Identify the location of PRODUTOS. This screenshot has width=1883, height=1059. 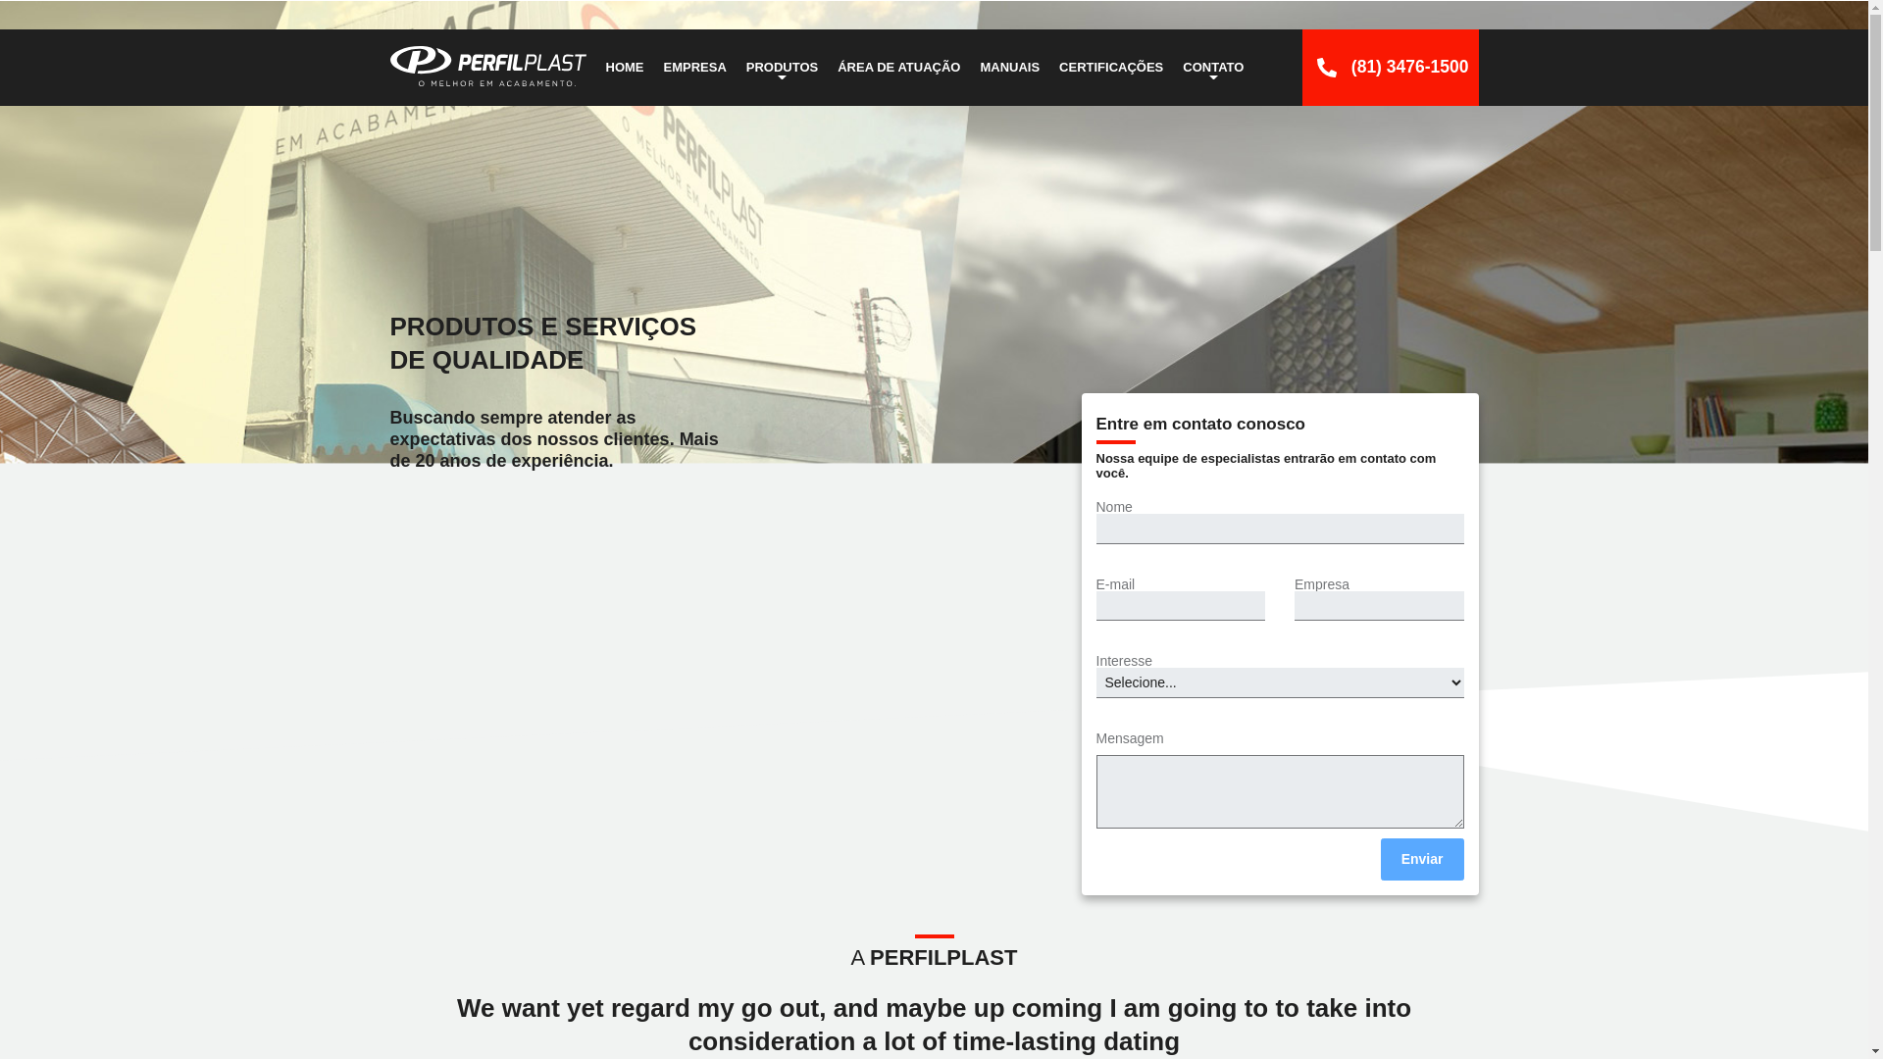
(782, 67).